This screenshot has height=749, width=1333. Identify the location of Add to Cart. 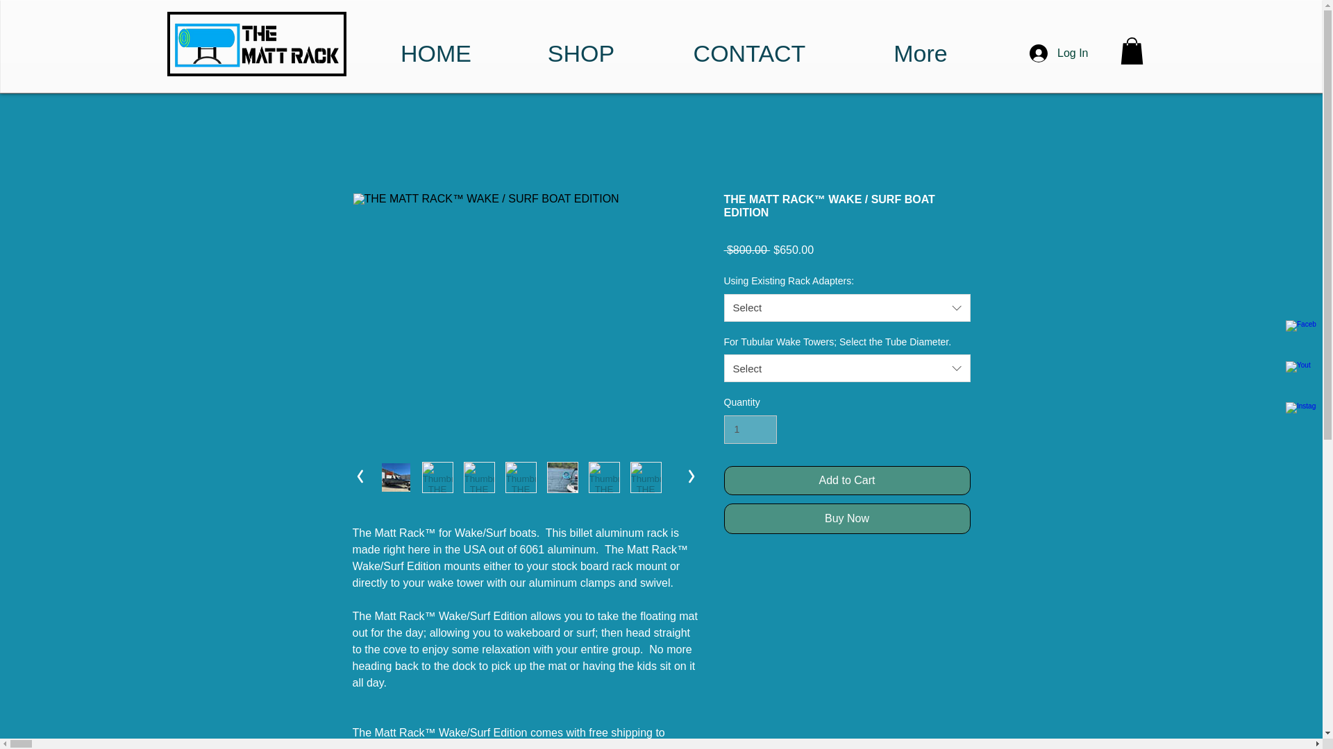
(847, 480).